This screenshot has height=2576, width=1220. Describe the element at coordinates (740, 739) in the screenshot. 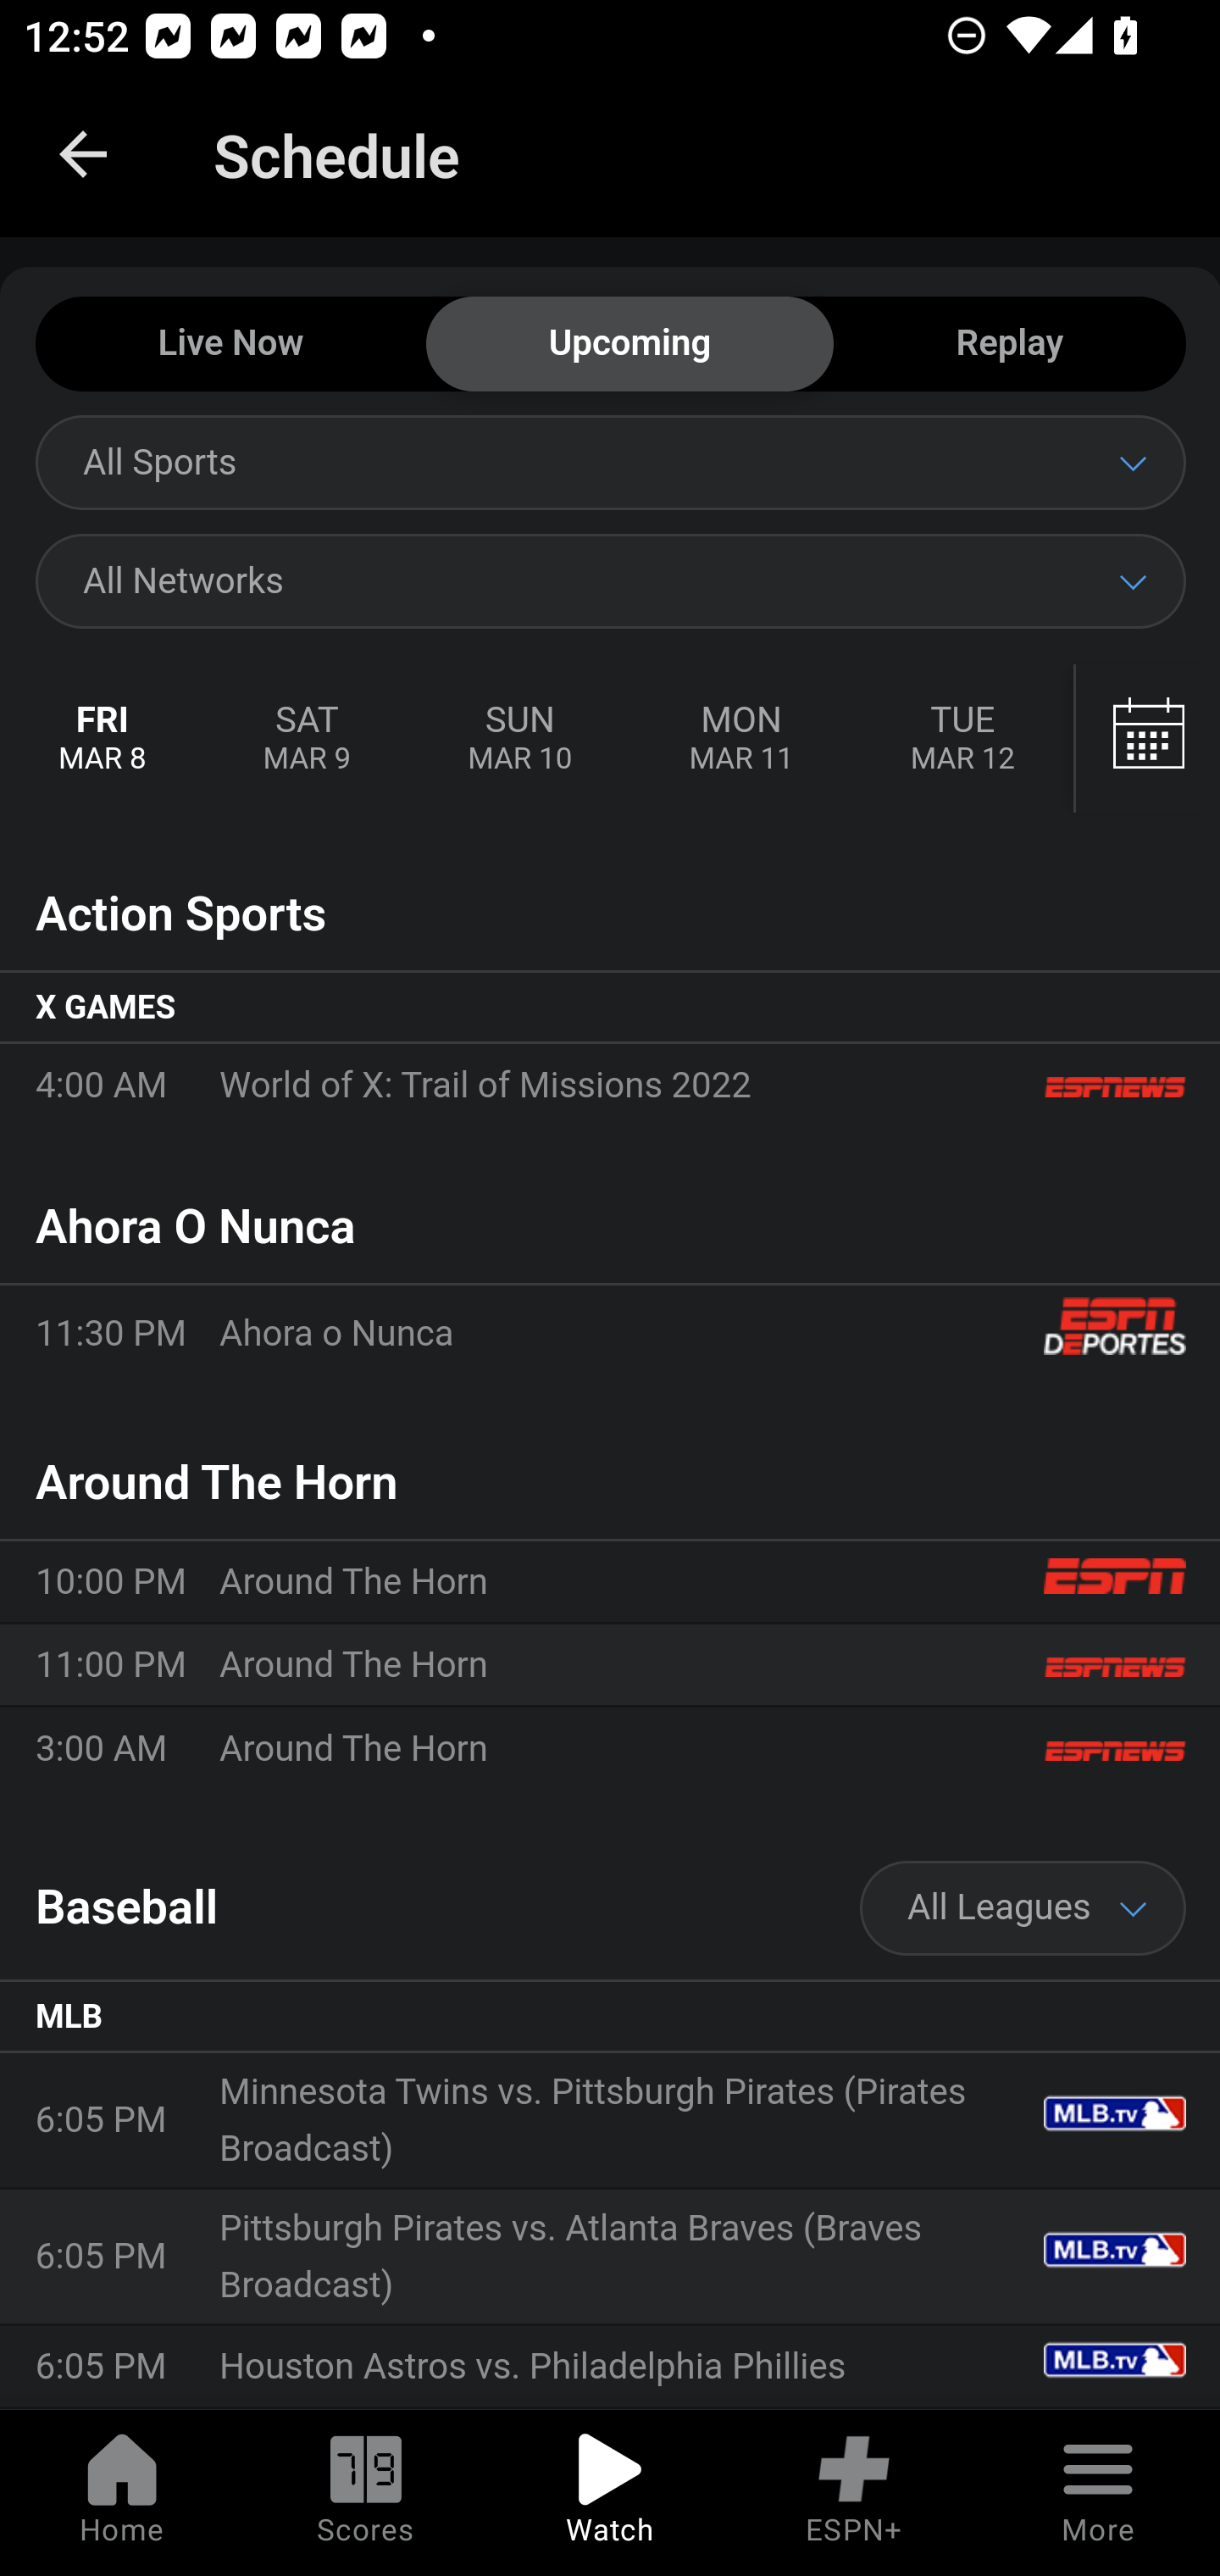

I see `MON MAR 11` at that location.